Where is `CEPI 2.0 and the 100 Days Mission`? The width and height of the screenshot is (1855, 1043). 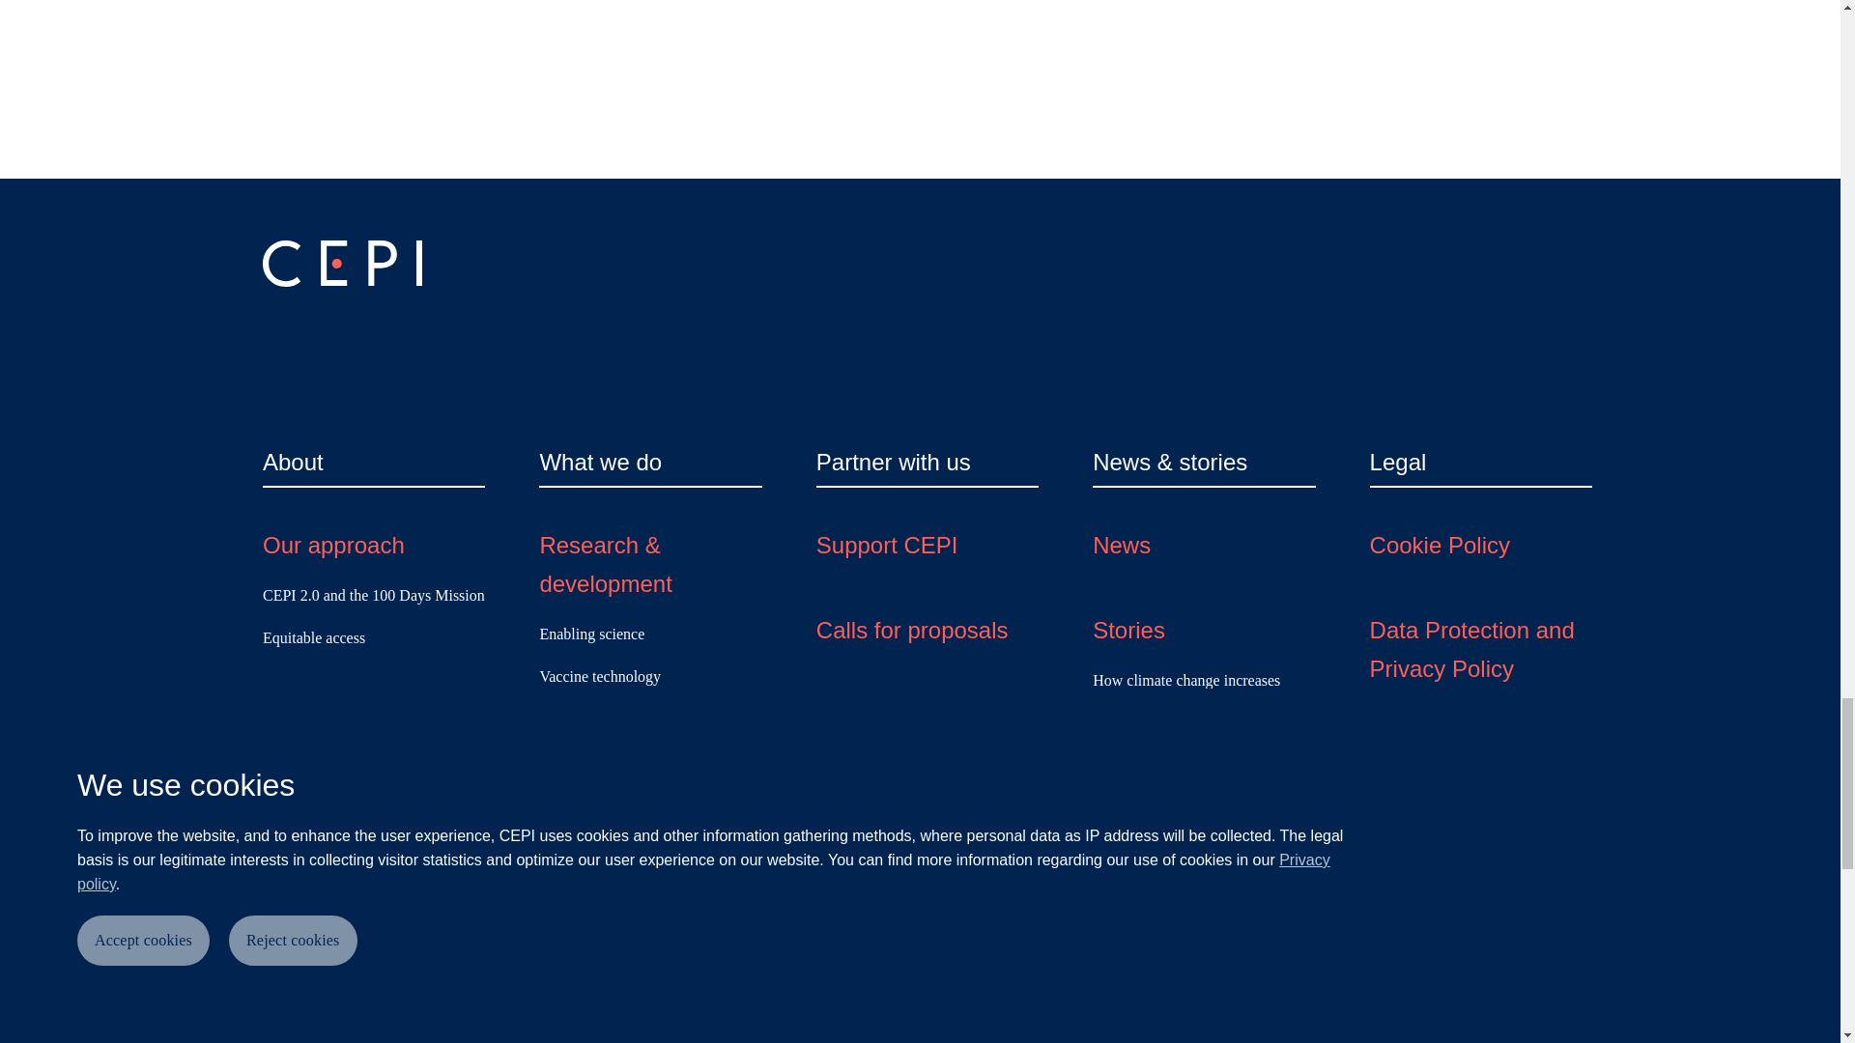 CEPI 2.0 and the 100 Days Mission is located at coordinates (373, 595).